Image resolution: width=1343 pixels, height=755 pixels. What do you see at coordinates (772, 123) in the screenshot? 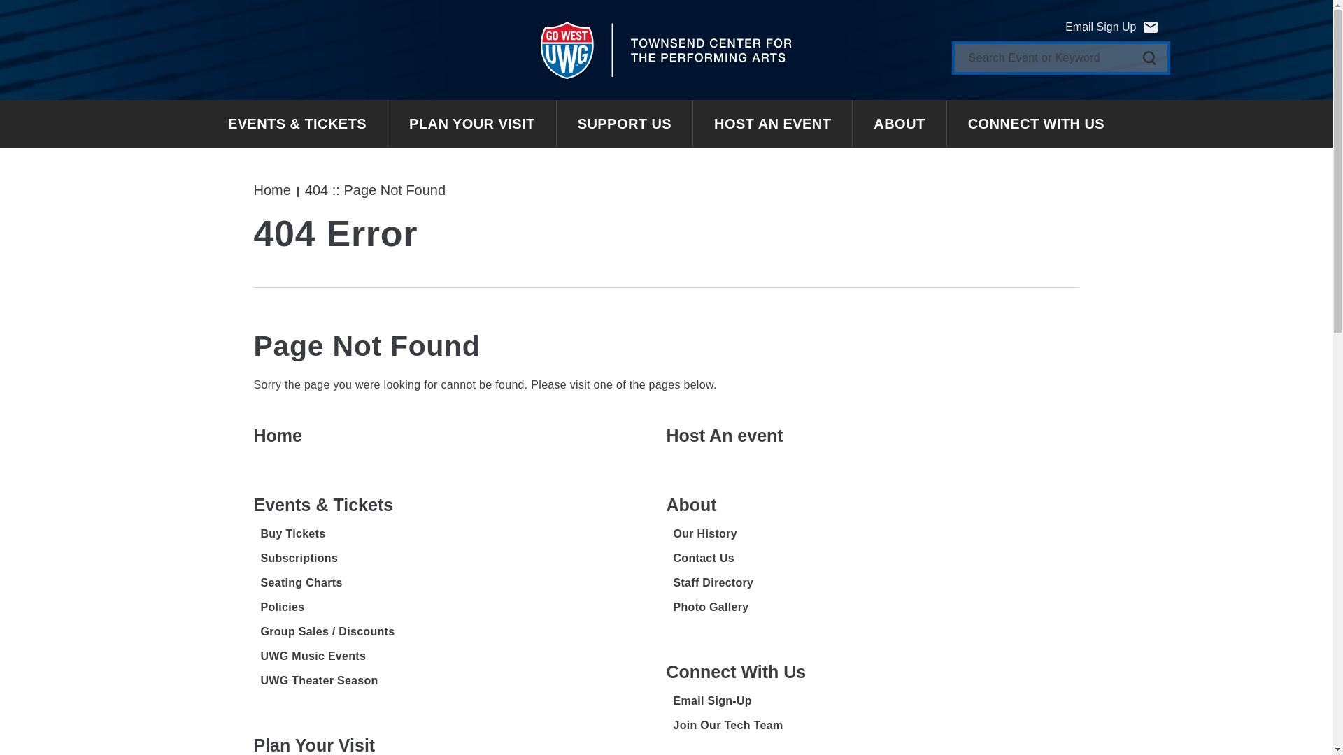
I see `HOST AN EVENT` at bounding box center [772, 123].